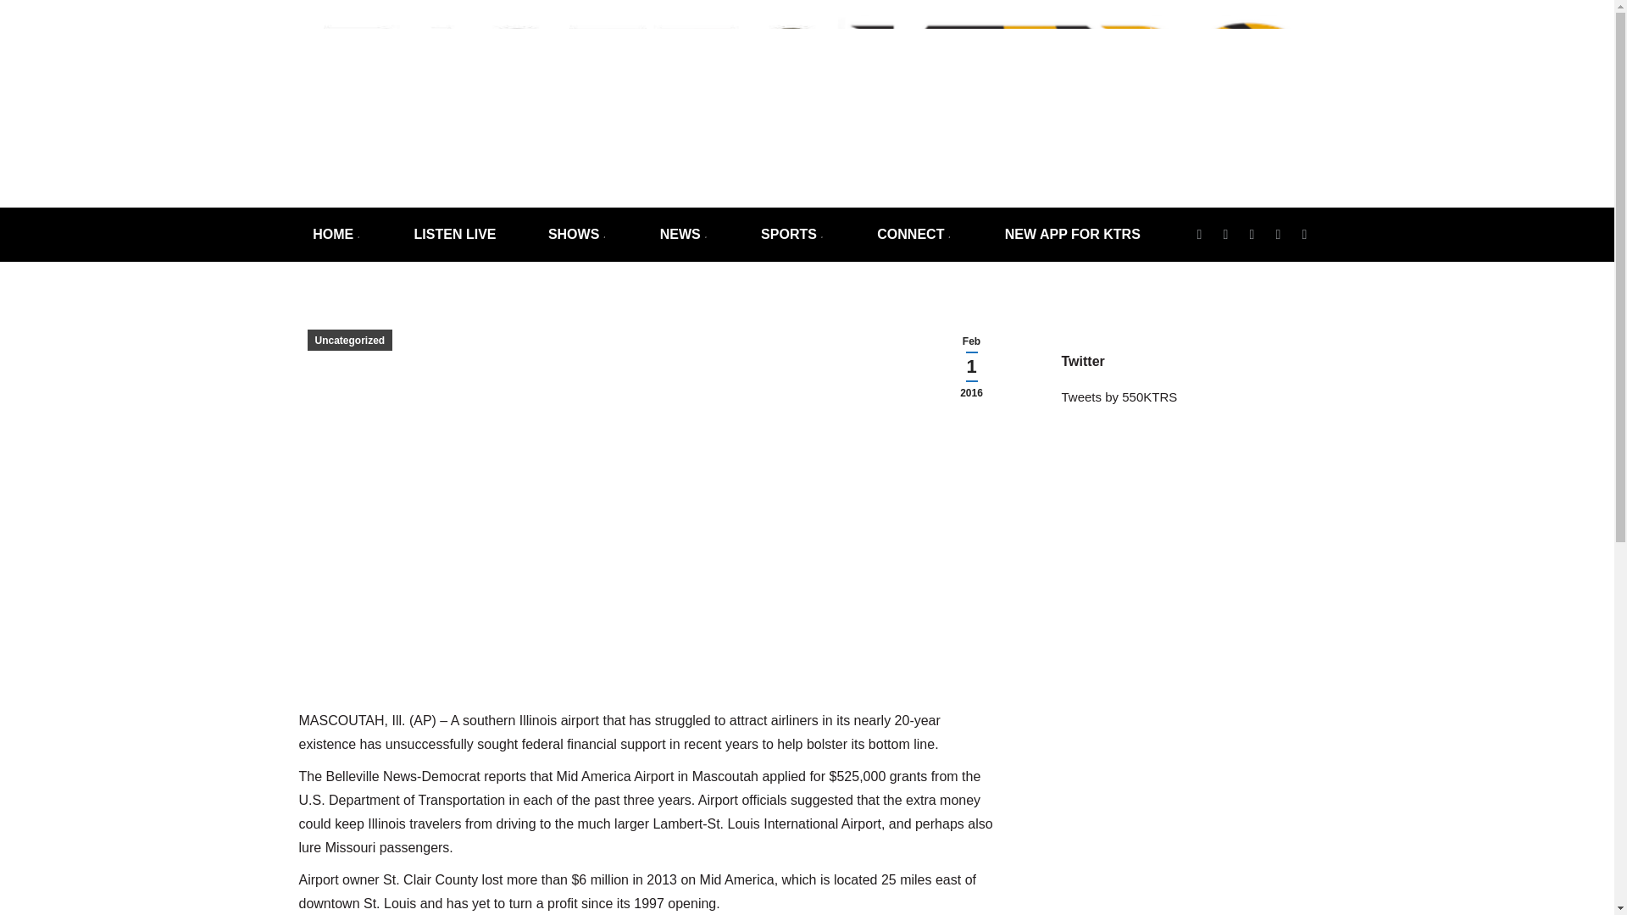 The height and width of the screenshot is (915, 1627). Describe the element at coordinates (577, 234) in the screenshot. I see `SHOWS` at that location.